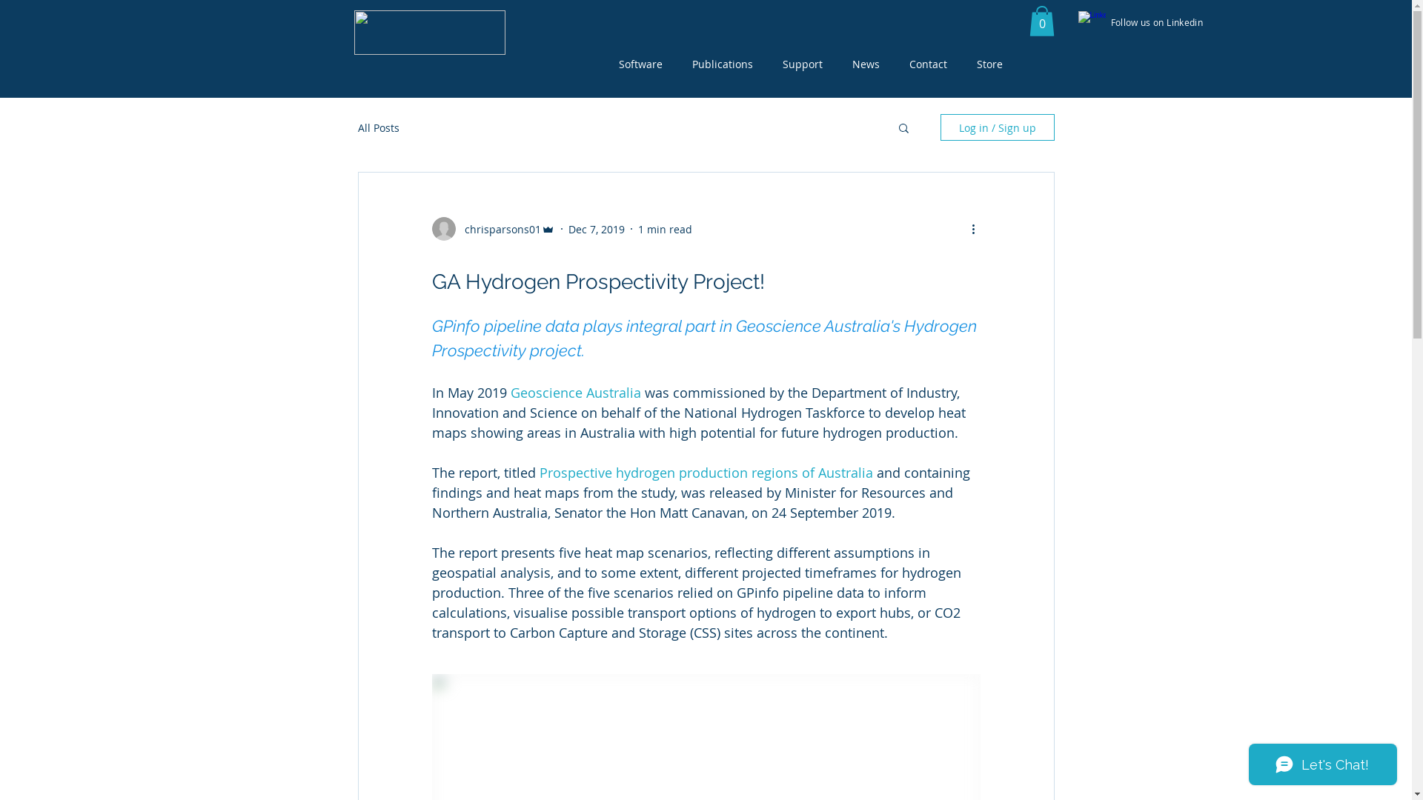  Describe the element at coordinates (990, 64) in the screenshot. I see `Store` at that location.